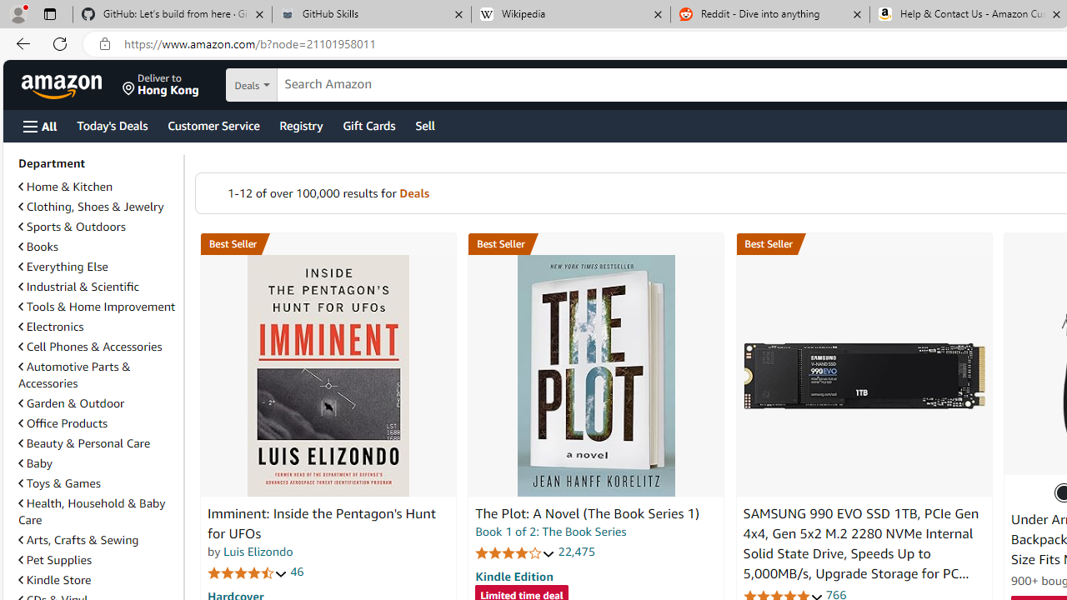 The width and height of the screenshot is (1067, 600). Describe the element at coordinates (322, 523) in the screenshot. I see `Imminent: Inside the Pentagon's Hunt for UFOs` at that location.